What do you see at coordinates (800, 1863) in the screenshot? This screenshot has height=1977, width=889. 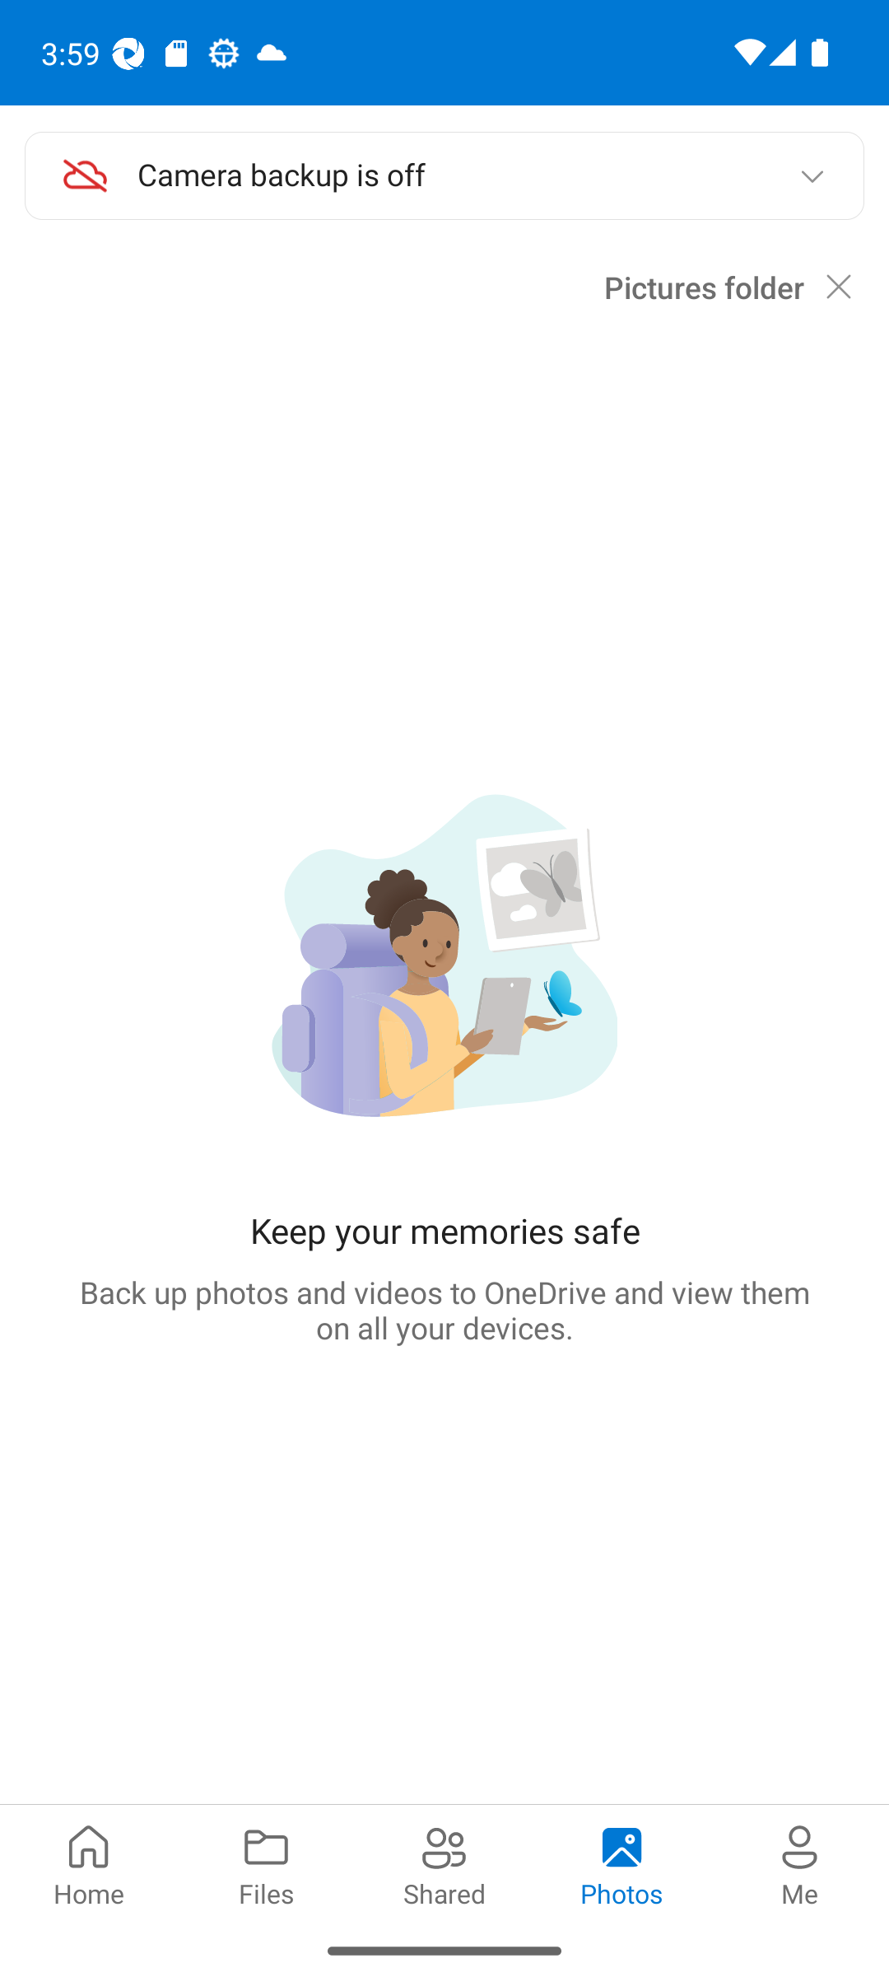 I see `Me pivot Me` at bounding box center [800, 1863].